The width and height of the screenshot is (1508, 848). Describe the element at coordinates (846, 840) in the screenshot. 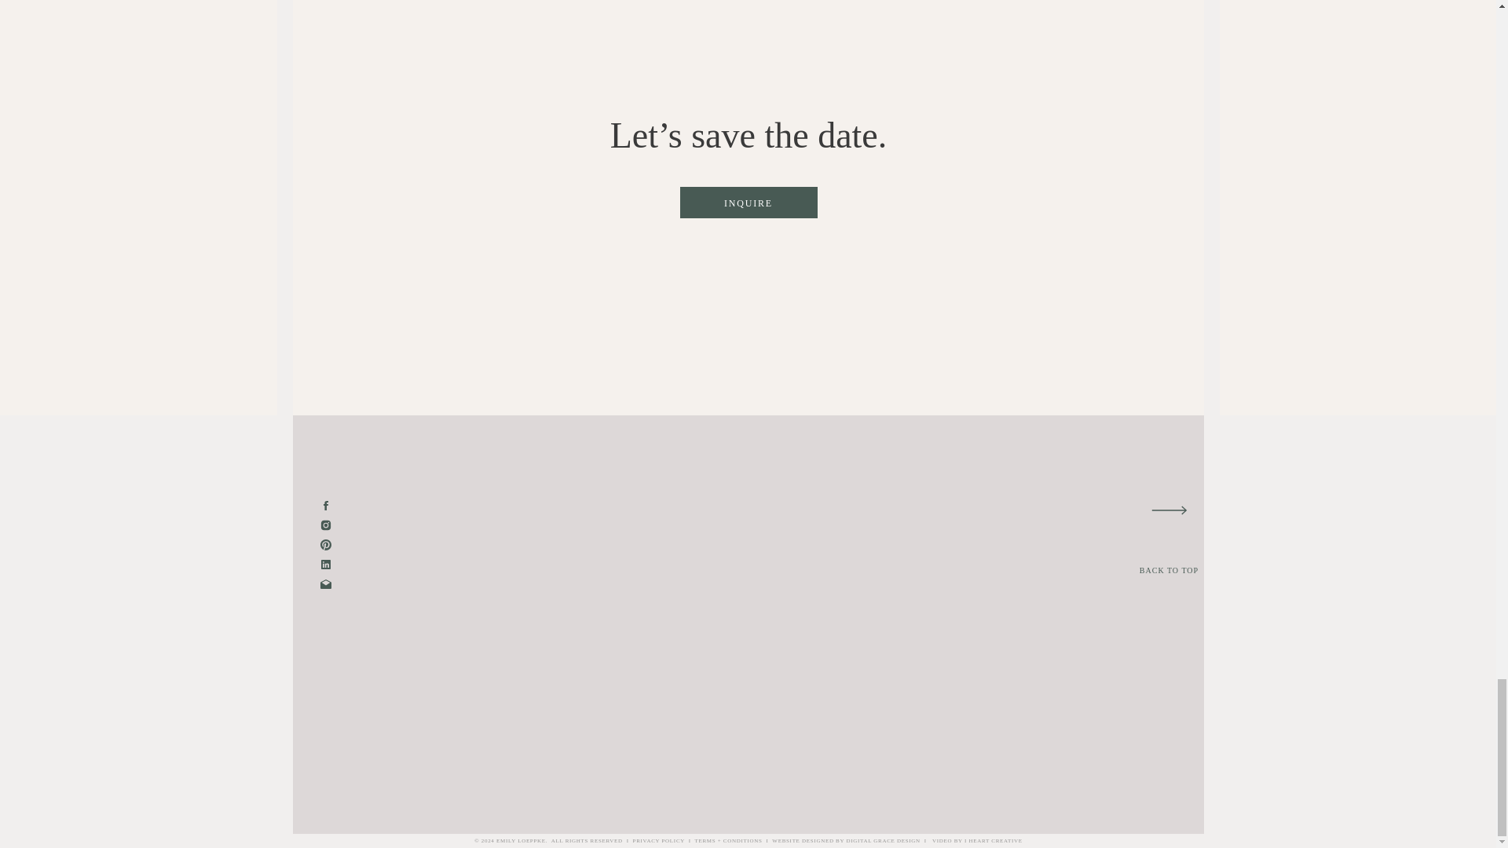

I see `WEBSITE DESIGNED BY DIGITAL GRACE DESIGN` at that location.